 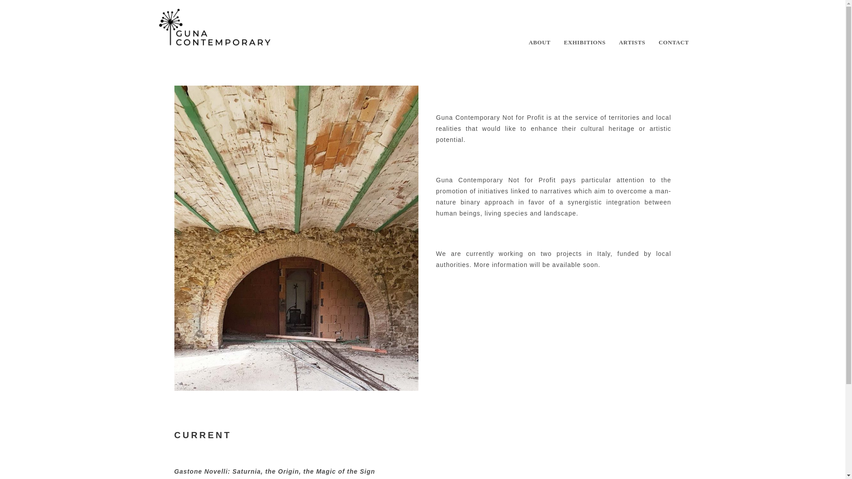 I want to click on CONTACT, so click(x=673, y=43).